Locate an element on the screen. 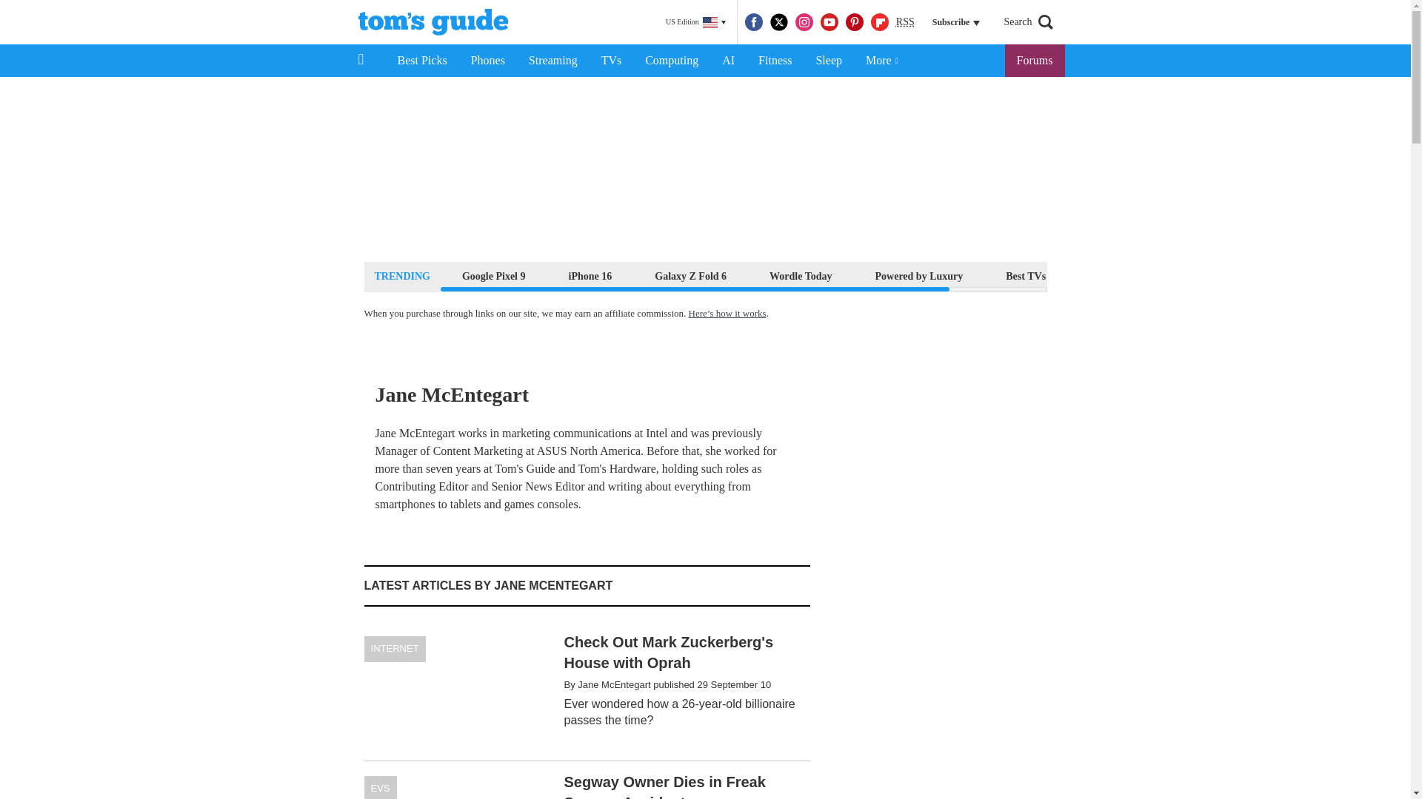  Streaming is located at coordinates (553, 61).